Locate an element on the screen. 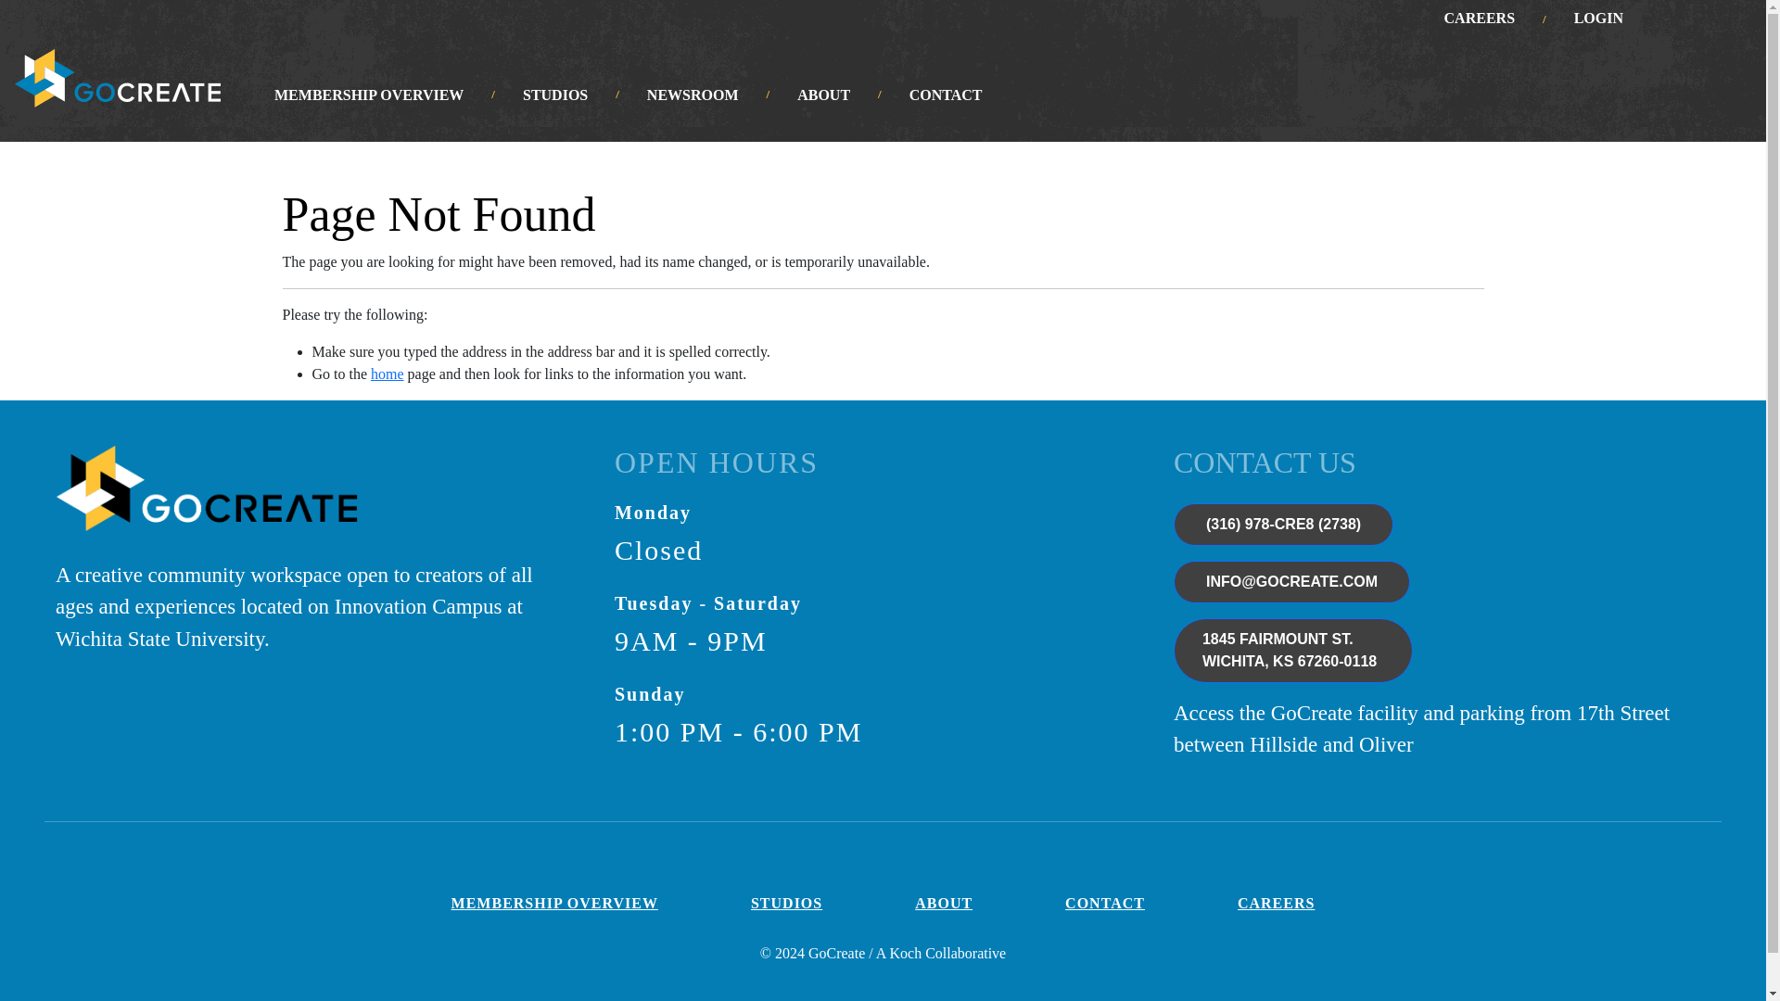 The height and width of the screenshot is (1001, 1780). CONTACT is located at coordinates (117, 78).